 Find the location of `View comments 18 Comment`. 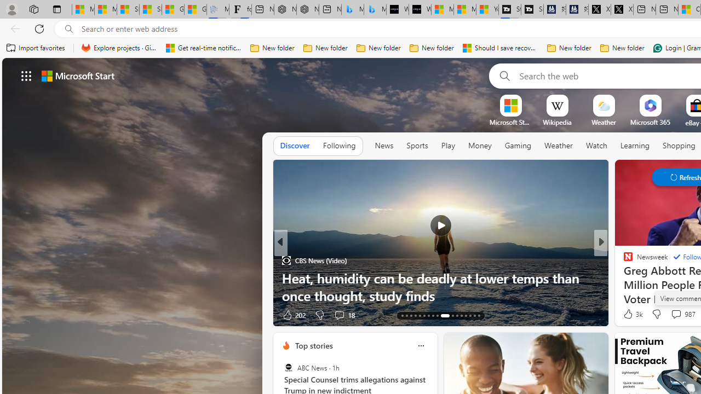

View comments 18 Comment is located at coordinates (344, 314).